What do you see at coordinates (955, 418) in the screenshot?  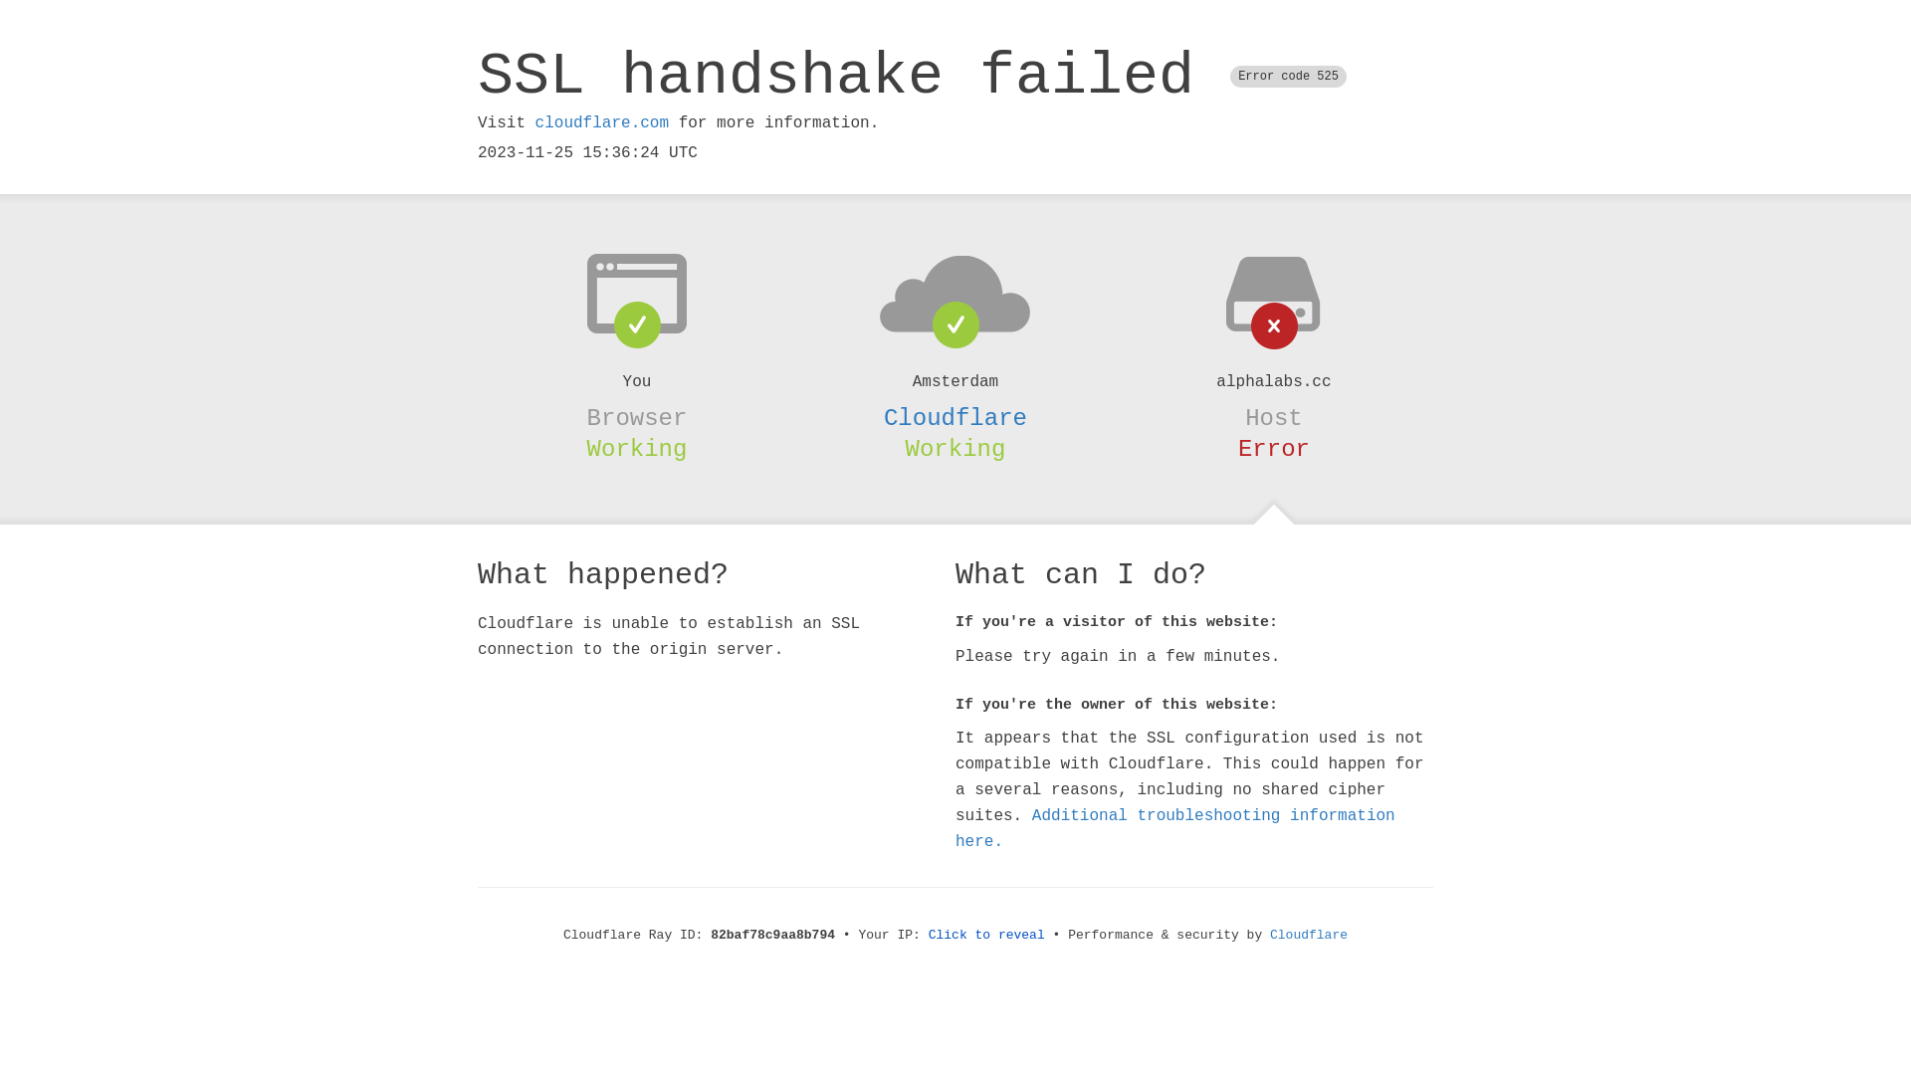 I see `Cloudflare` at bounding box center [955, 418].